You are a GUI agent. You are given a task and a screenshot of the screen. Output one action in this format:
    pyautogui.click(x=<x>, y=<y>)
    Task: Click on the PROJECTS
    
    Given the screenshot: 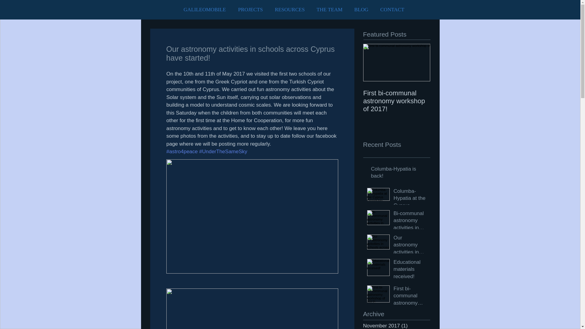 What is the action you would take?
    pyautogui.click(x=250, y=10)
    